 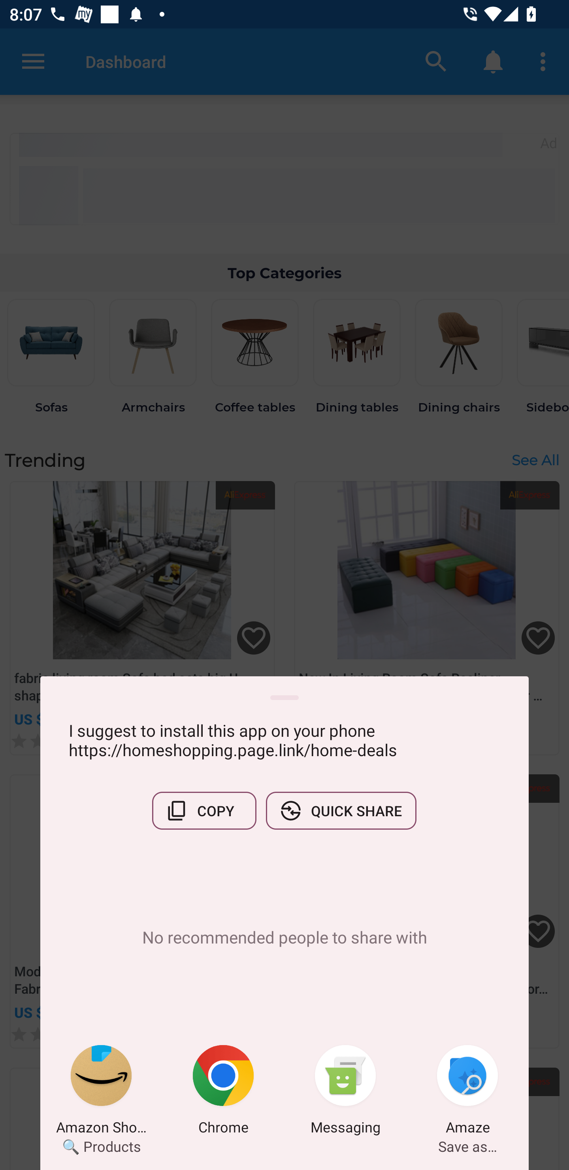 I want to click on Chrome, so click(x=223, y=1092).